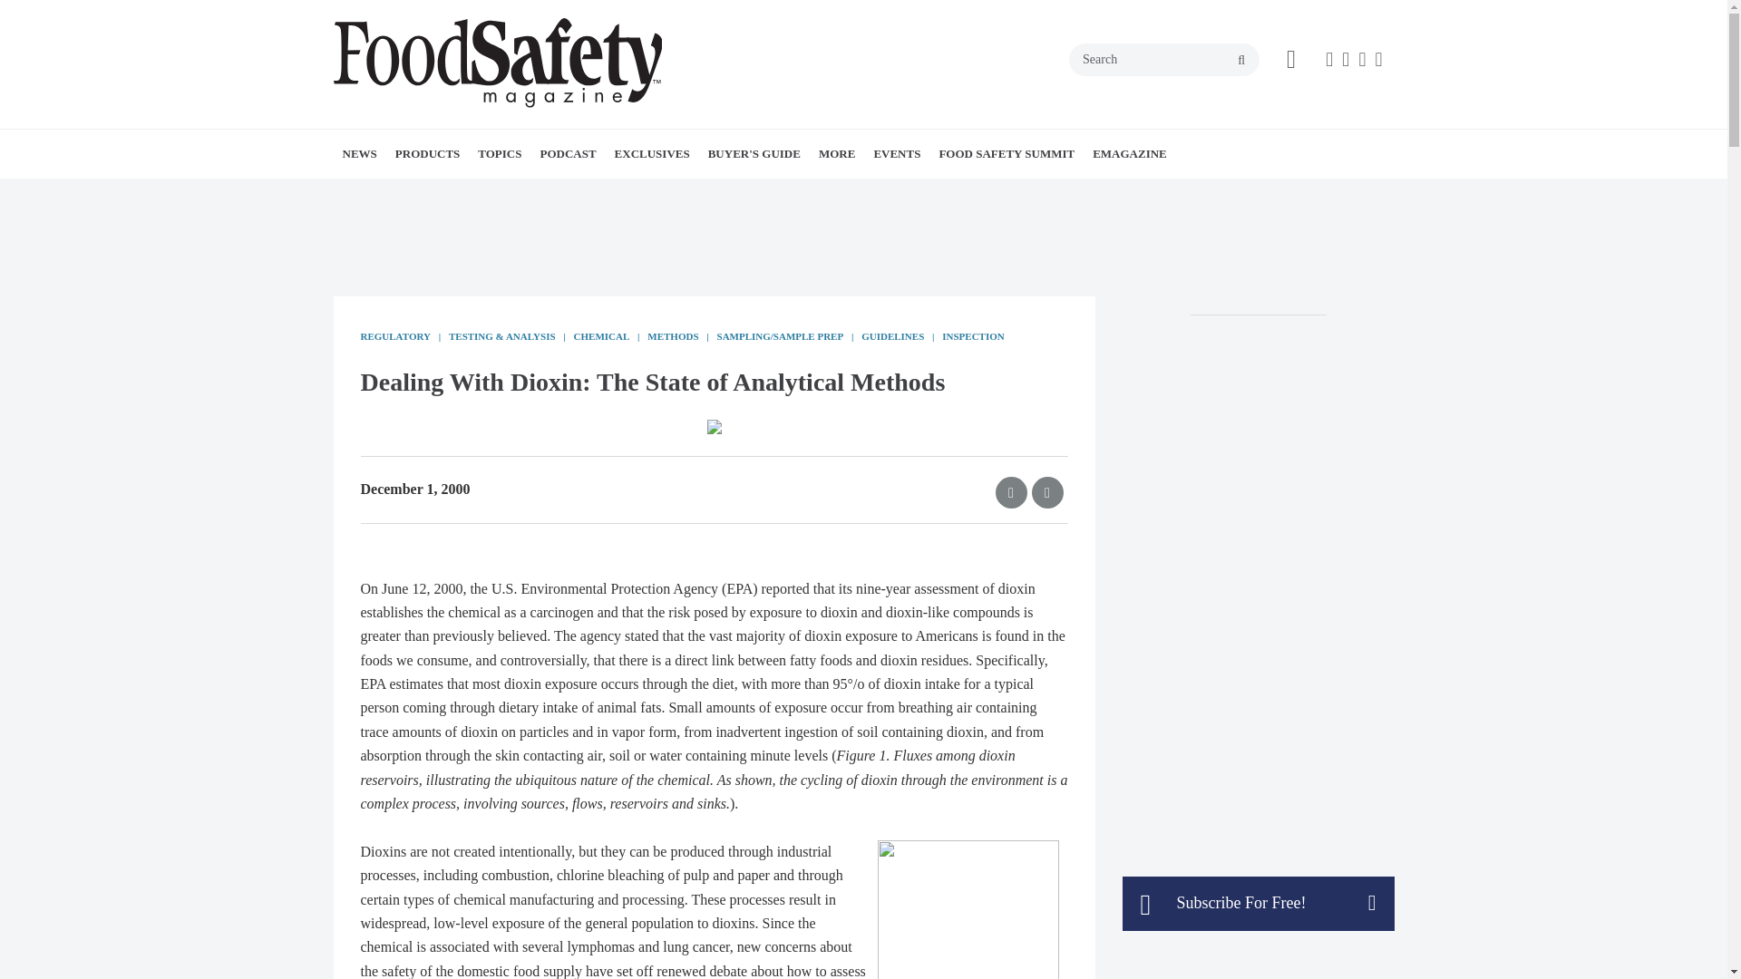 The height and width of the screenshot is (979, 1741). I want to click on CONTAMINATION CONTROL, so click(581, 193).